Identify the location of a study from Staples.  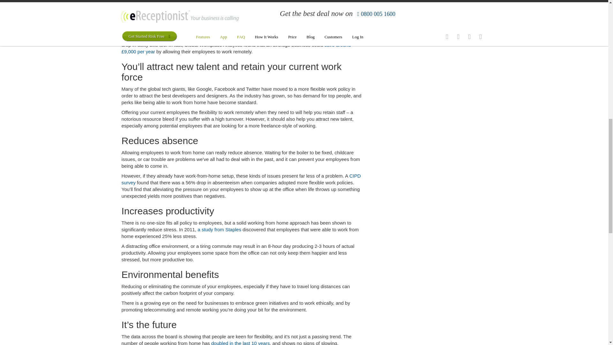
(219, 229).